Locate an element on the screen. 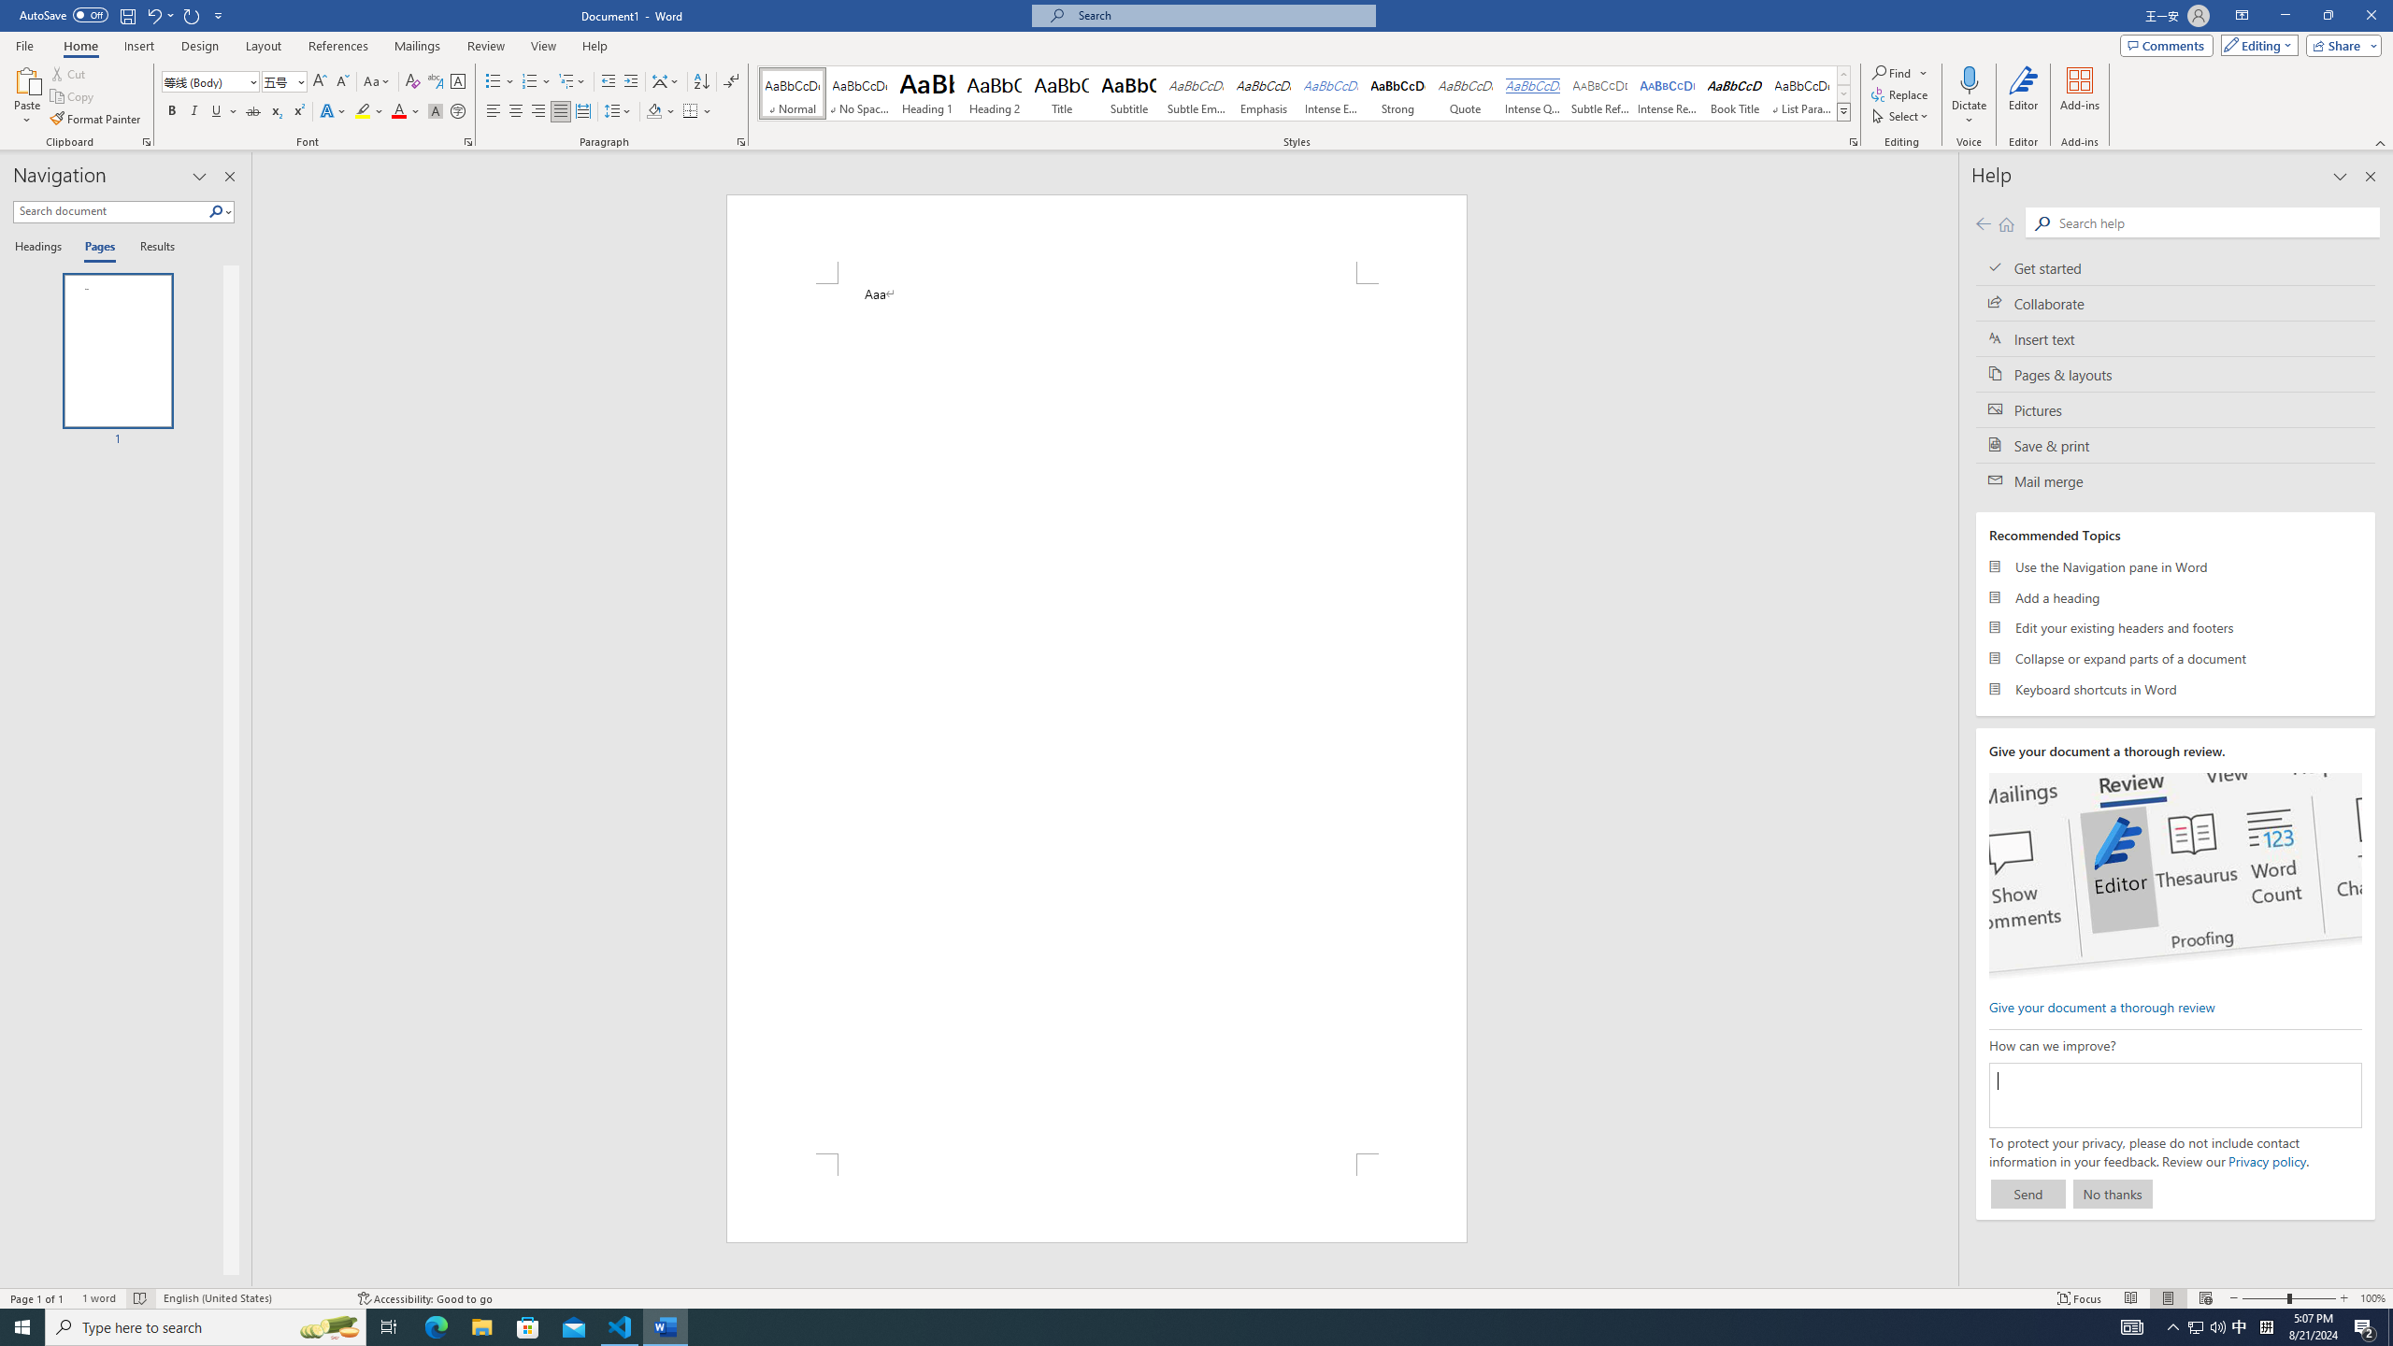 This screenshot has width=2393, height=1346. View is located at coordinates (544, 46).